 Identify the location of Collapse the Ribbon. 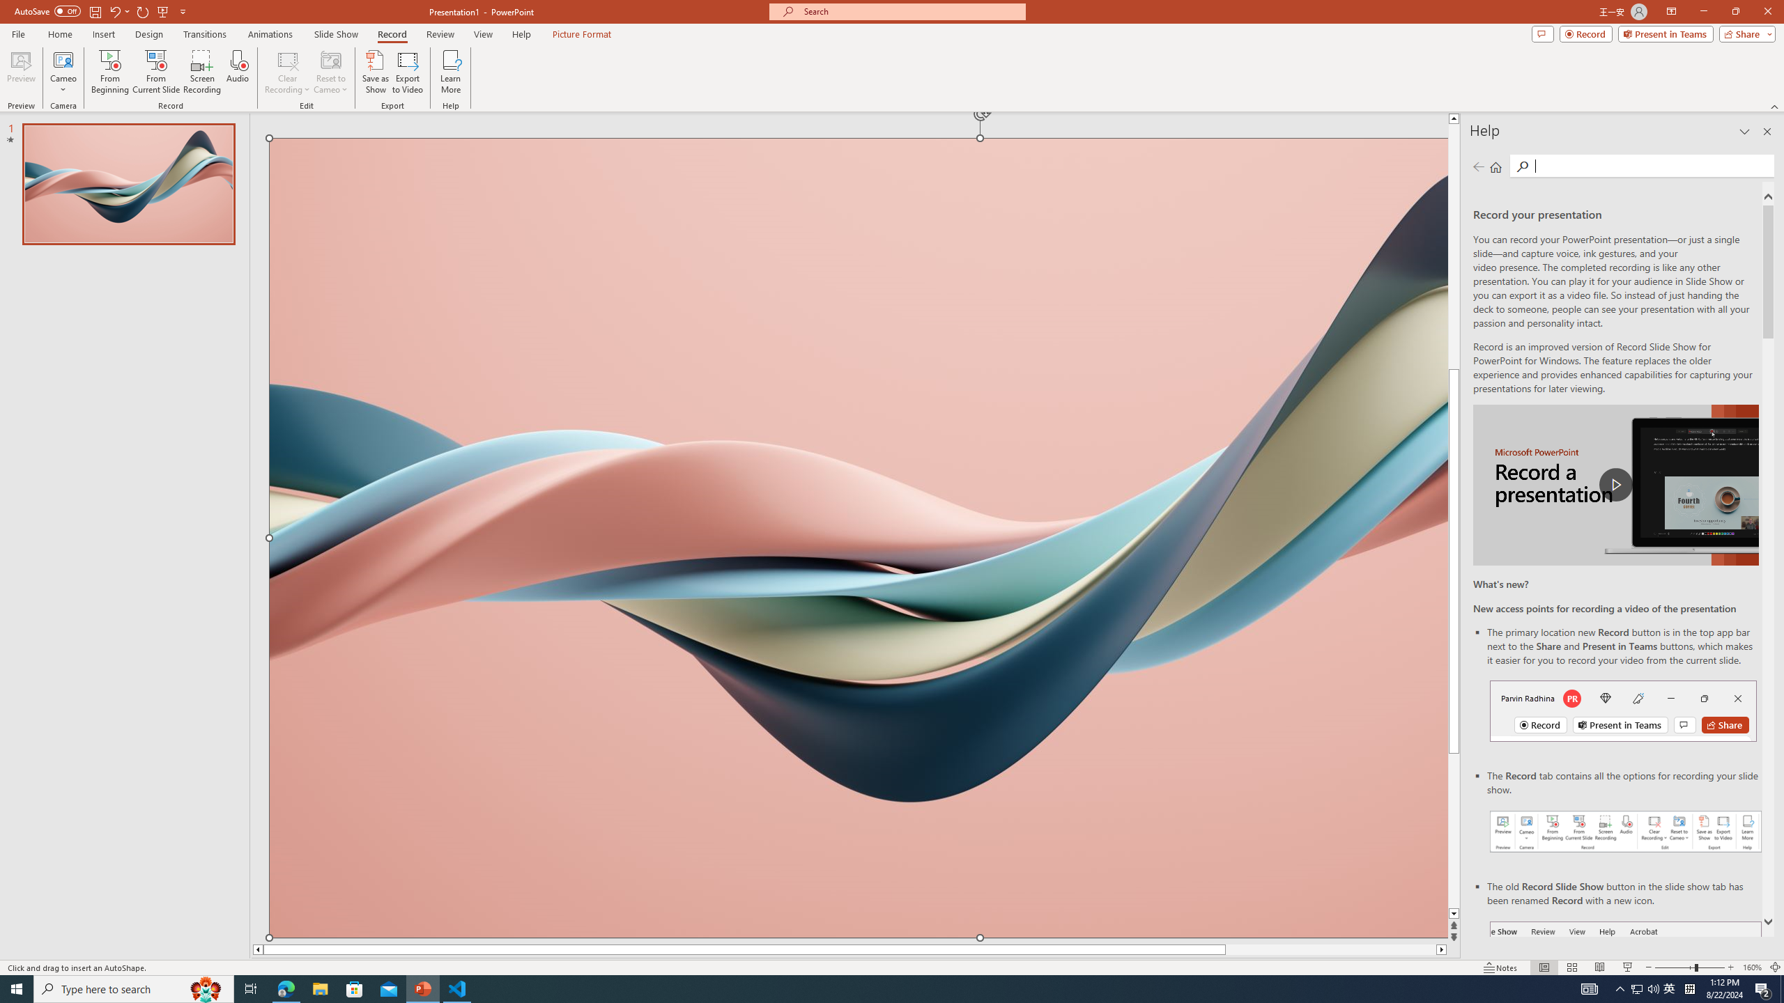
(1775, 106).